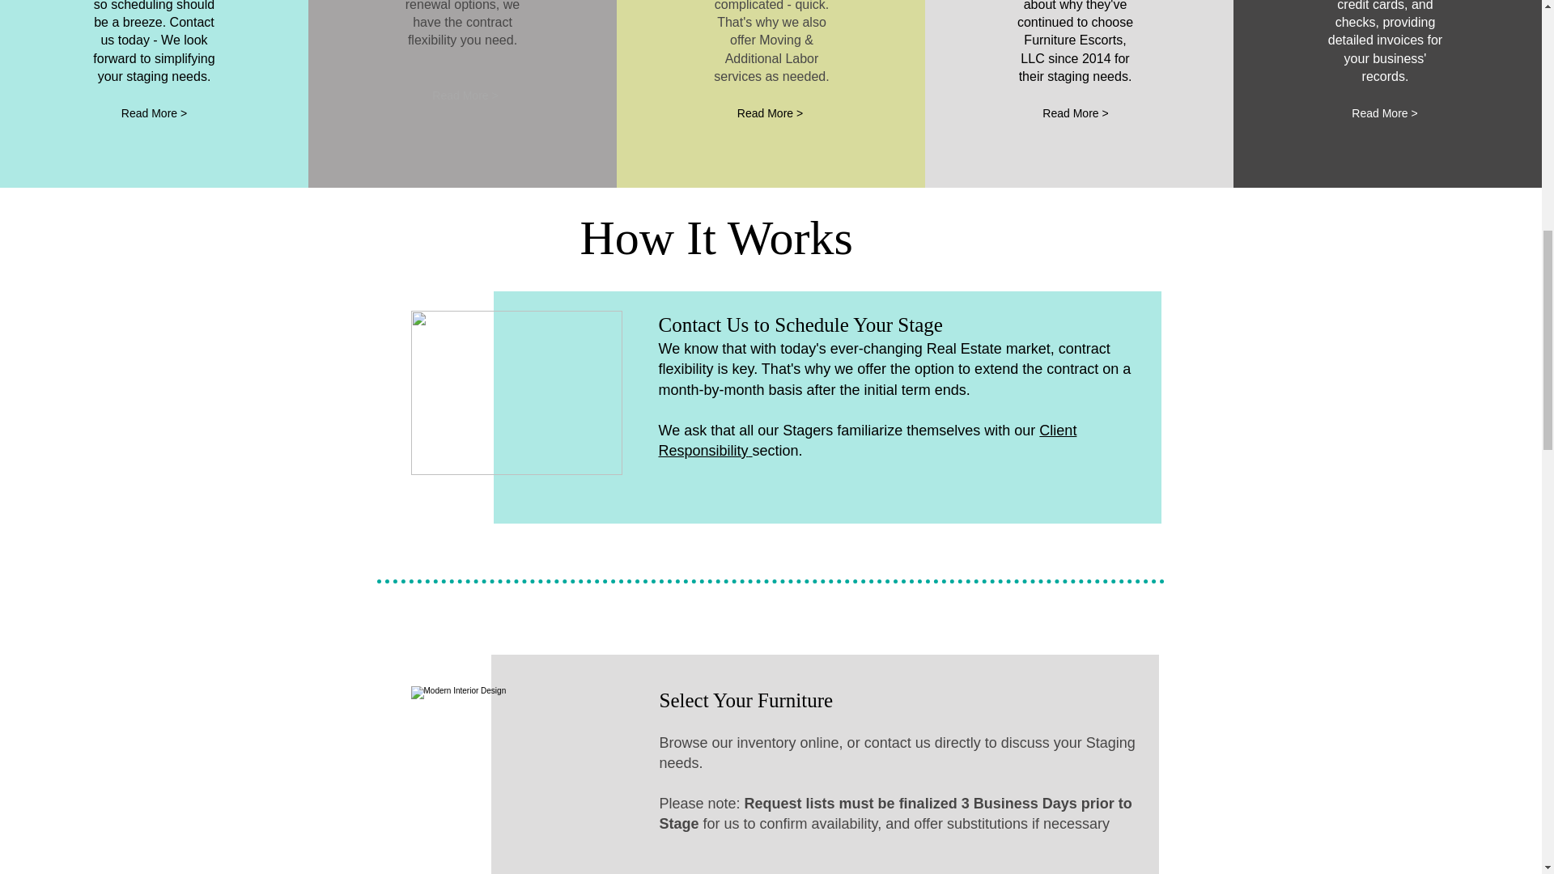  I want to click on Client Responsibility, so click(868, 440).